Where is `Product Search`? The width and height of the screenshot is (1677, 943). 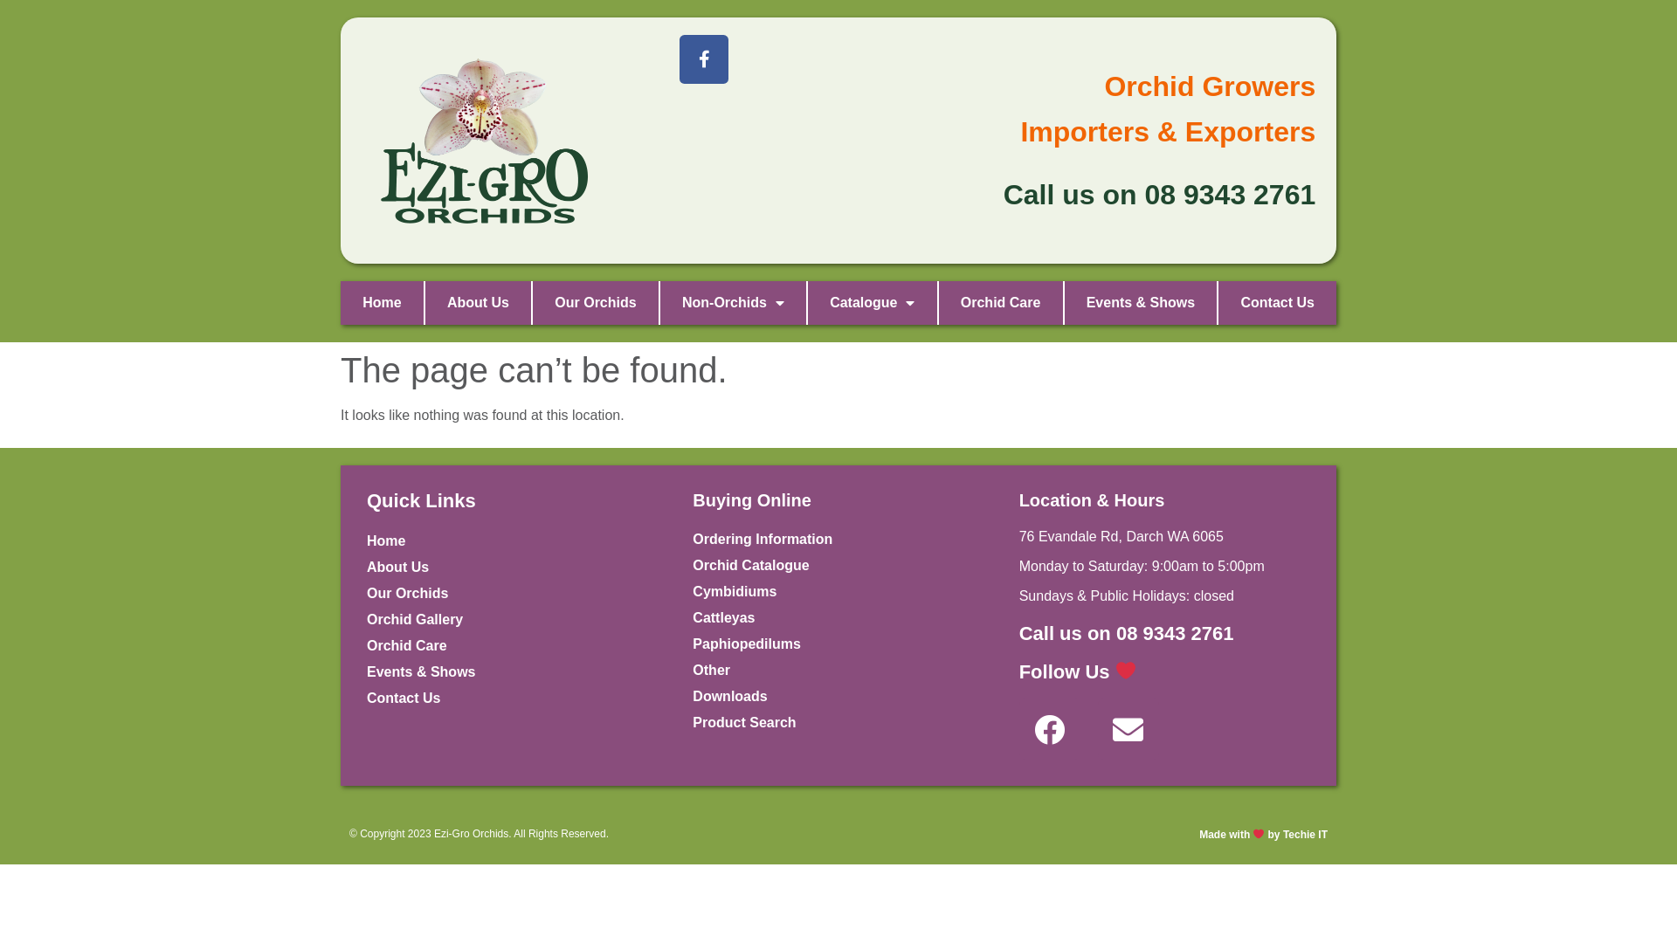
Product Search is located at coordinates (838, 722).